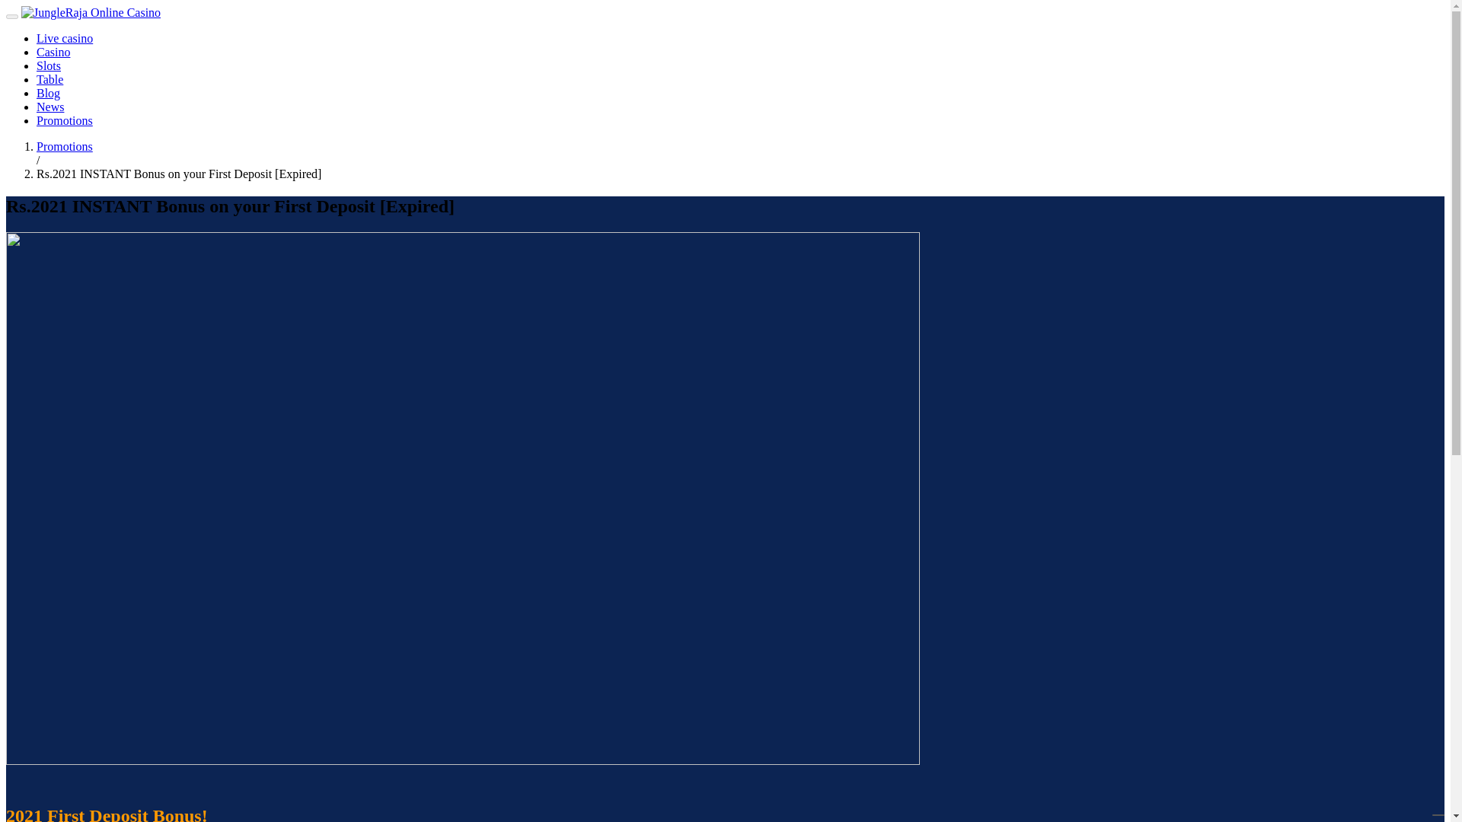  Describe the element at coordinates (49, 79) in the screenshot. I see `Table` at that location.